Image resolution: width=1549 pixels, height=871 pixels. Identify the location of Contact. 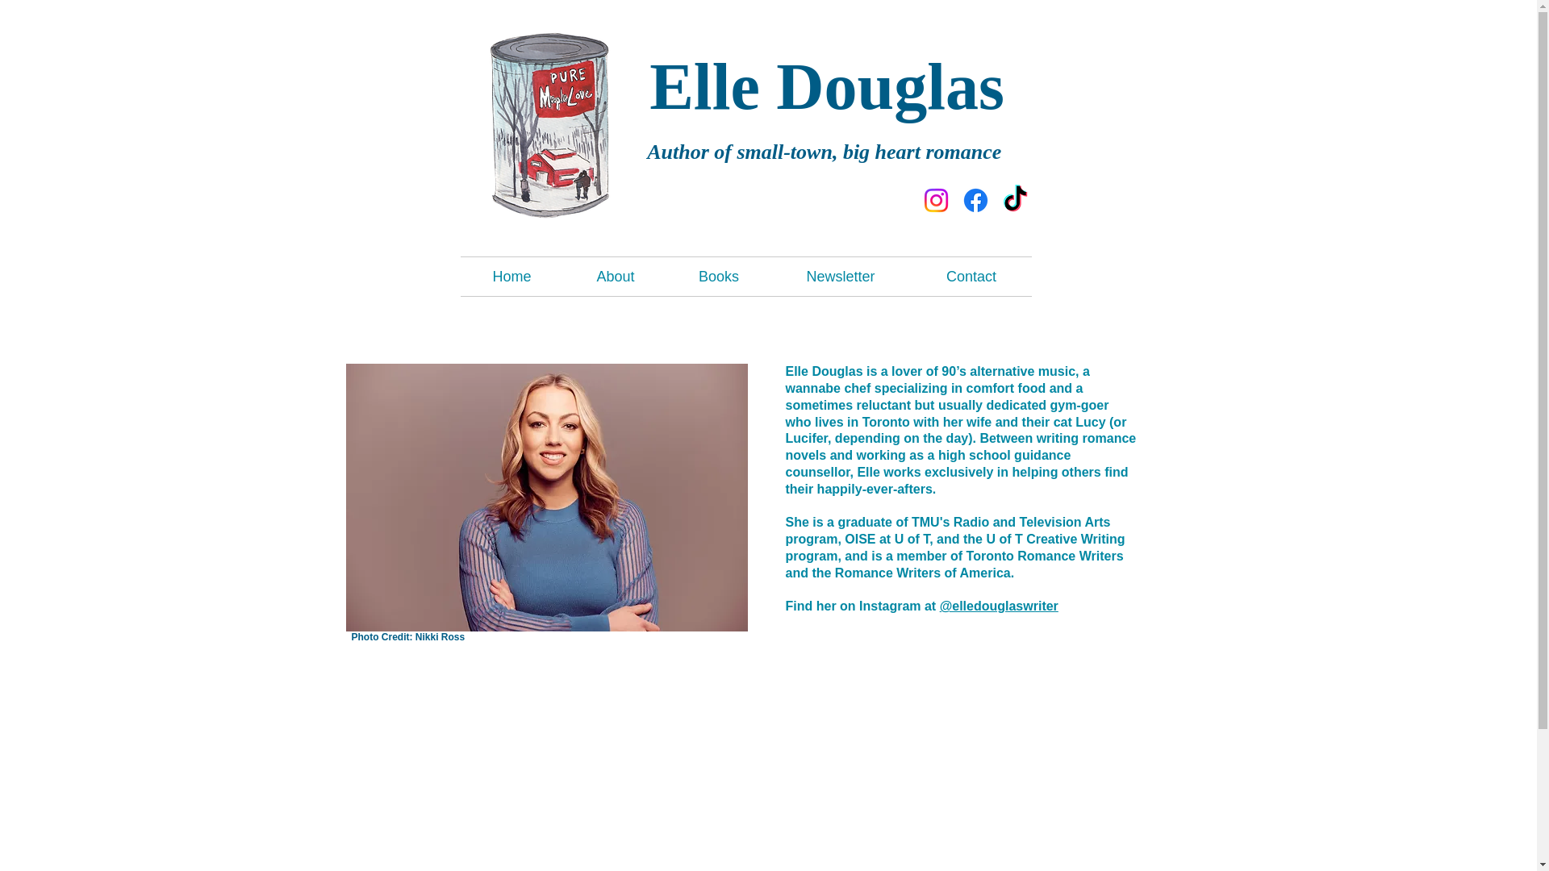
(971, 276).